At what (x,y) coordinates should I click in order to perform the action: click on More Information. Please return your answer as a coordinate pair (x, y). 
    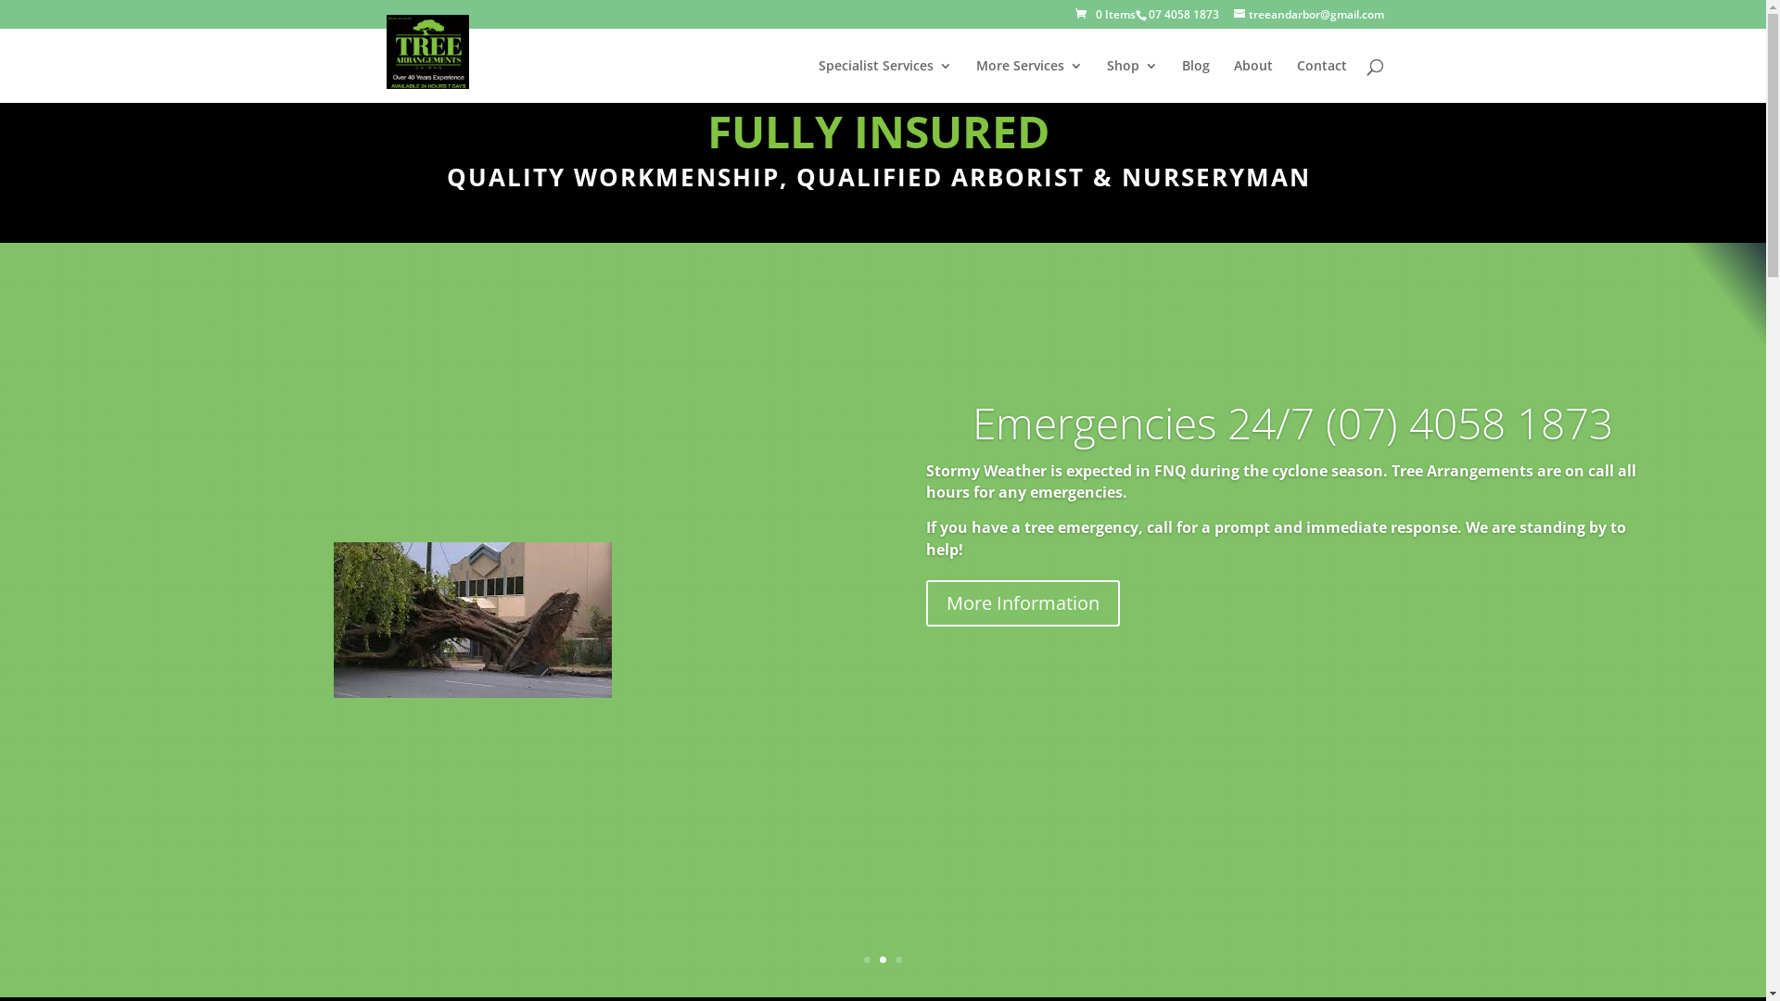
    Looking at the image, I should click on (1023, 603).